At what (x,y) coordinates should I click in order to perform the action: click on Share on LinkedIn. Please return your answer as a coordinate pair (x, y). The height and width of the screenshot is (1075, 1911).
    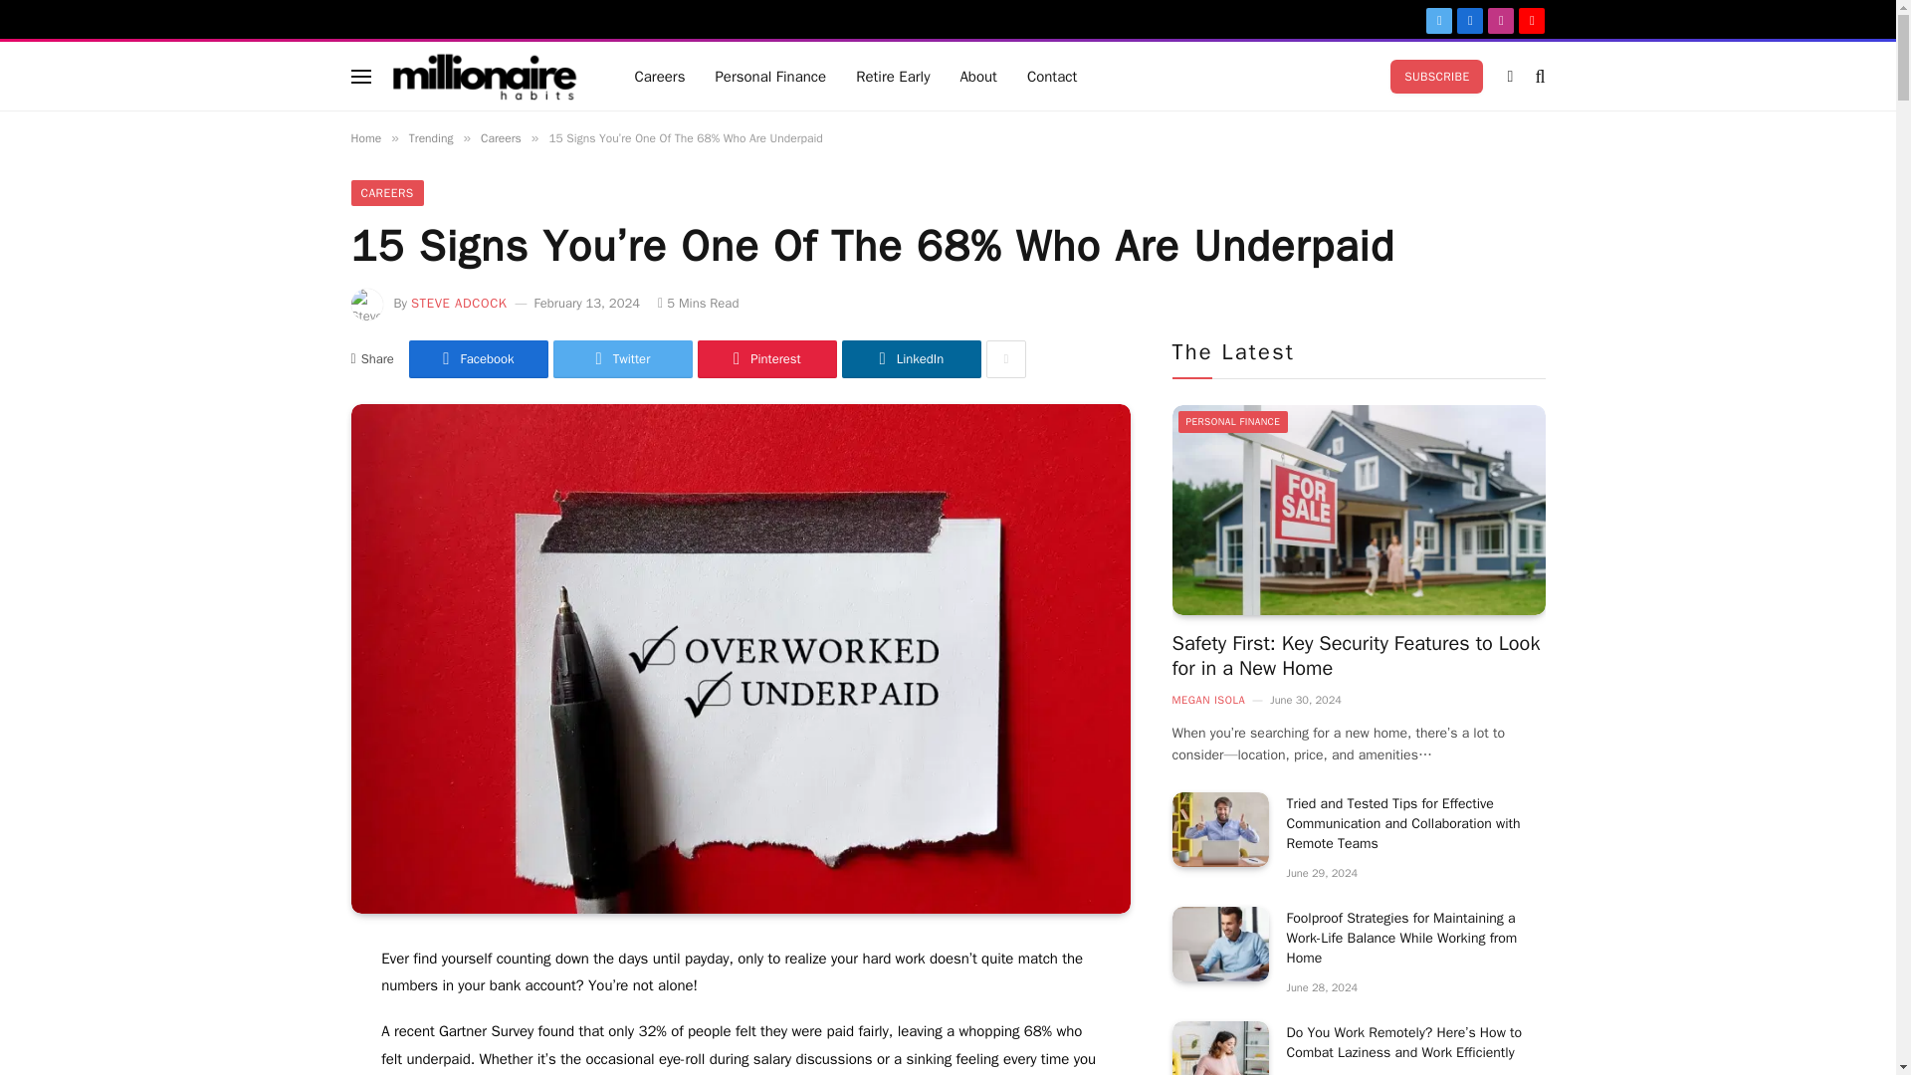
    Looking at the image, I should click on (912, 359).